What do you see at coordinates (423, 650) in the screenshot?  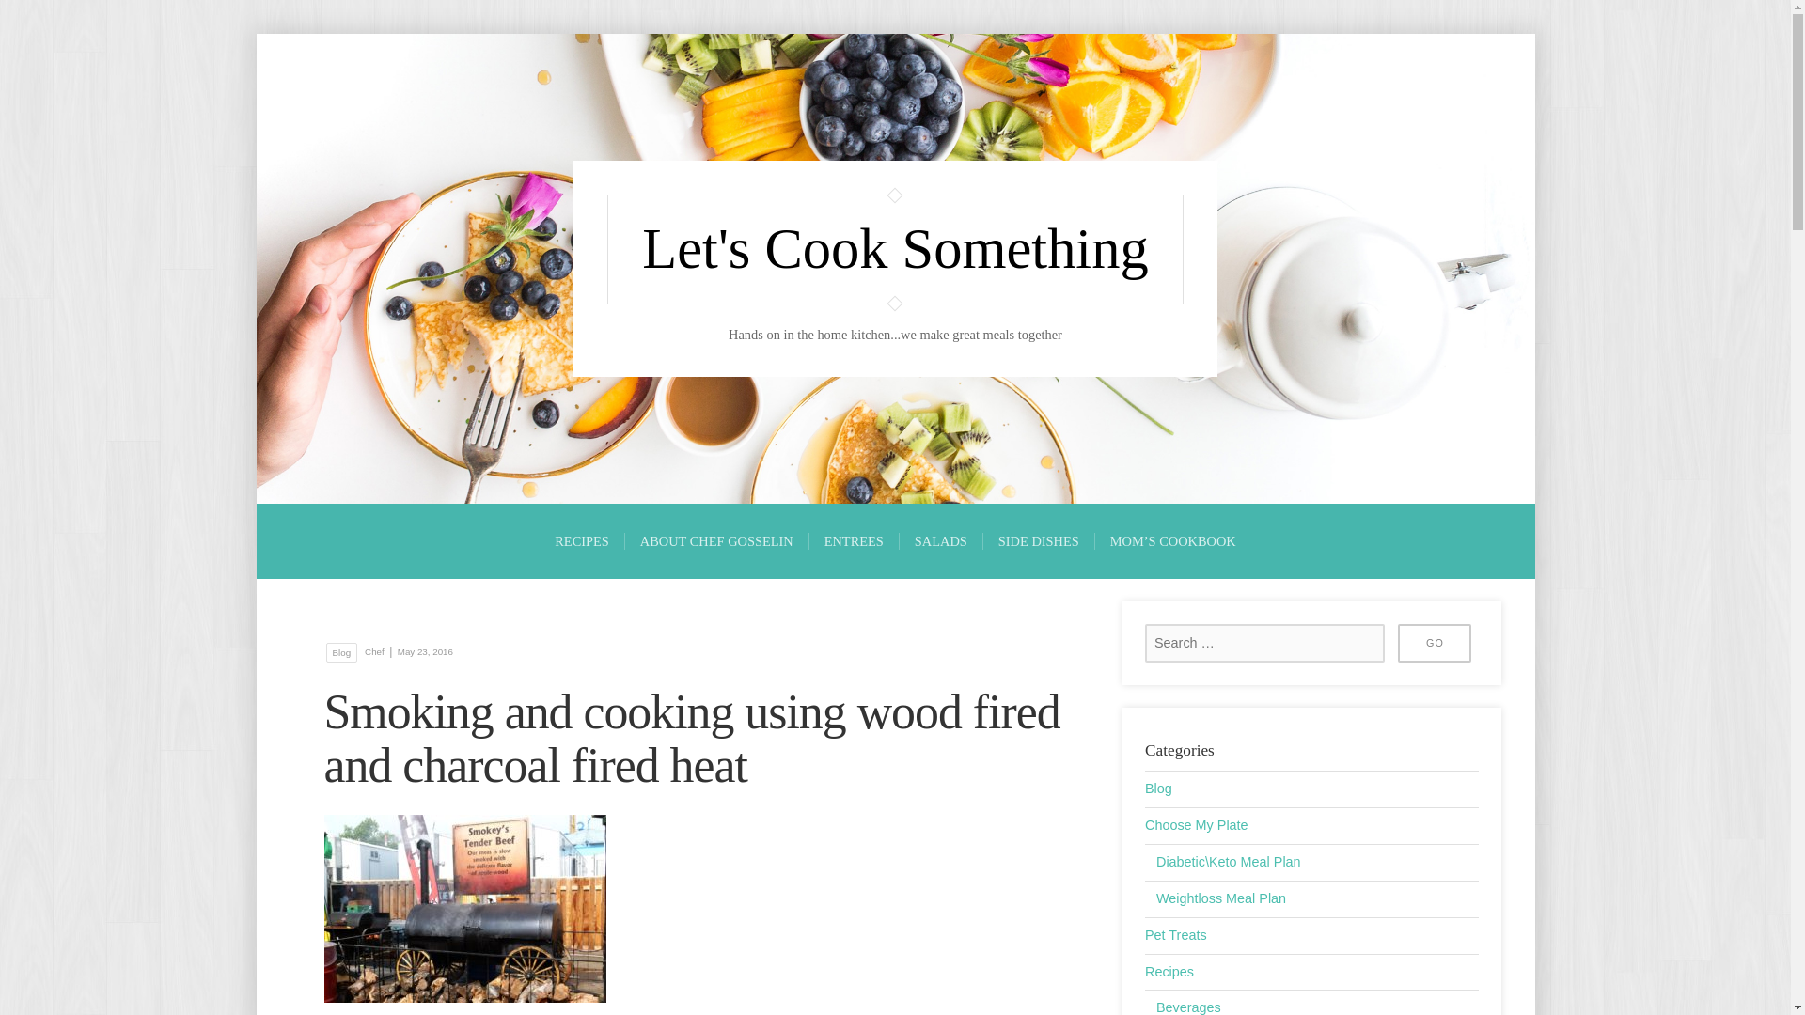 I see `May 23, 2016` at bounding box center [423, 650].